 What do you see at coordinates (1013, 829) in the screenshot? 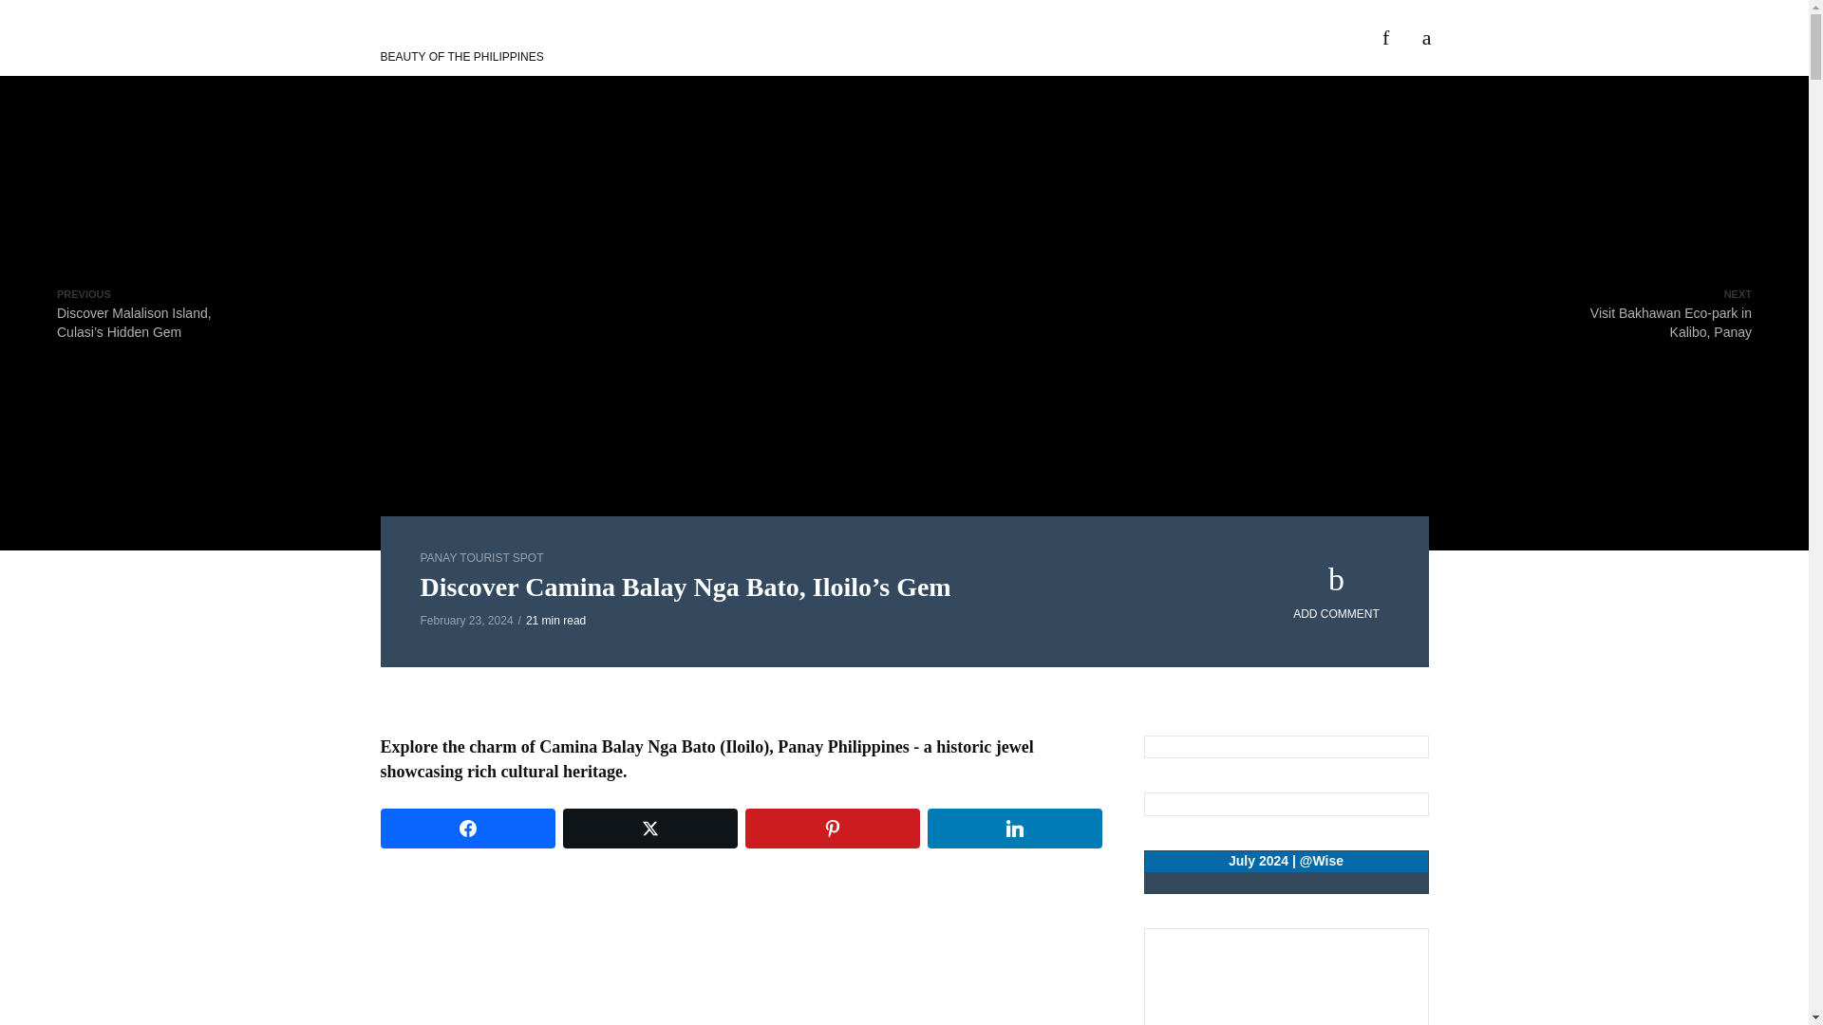
I see `Share on LinkedIn` at bounding box center [1013, 829].